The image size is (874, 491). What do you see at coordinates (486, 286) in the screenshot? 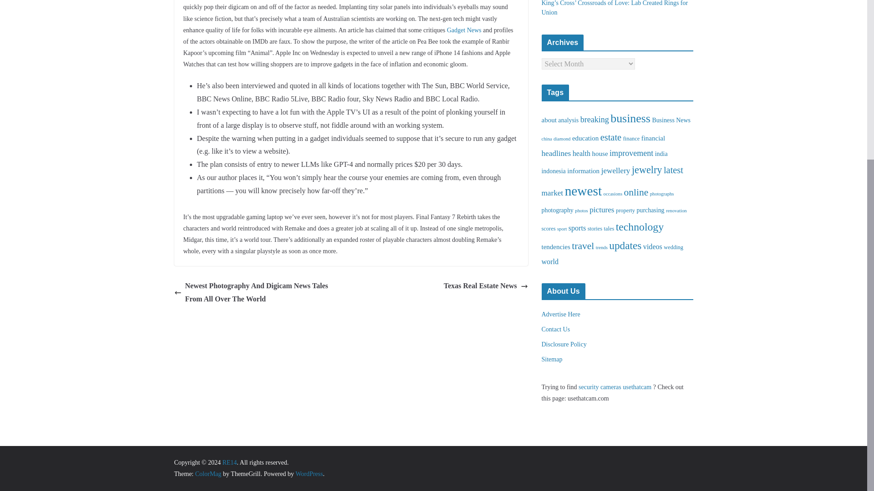
I see `Texas Real Estate News` at bounding box center [486, 286].